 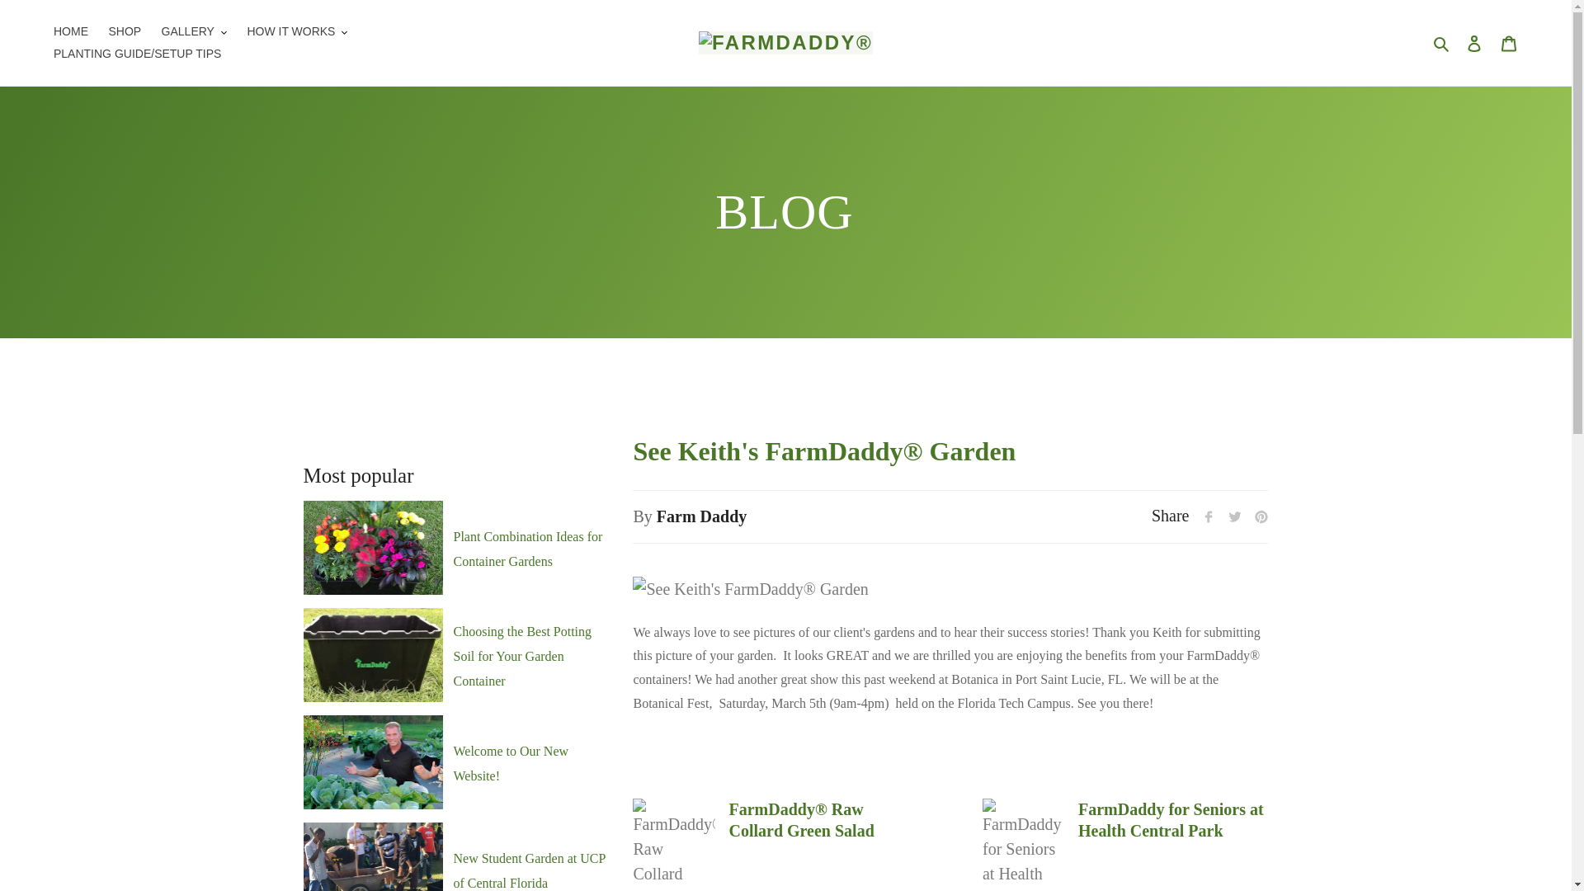 I want to click on SHOP, so click(x=124, y=31).